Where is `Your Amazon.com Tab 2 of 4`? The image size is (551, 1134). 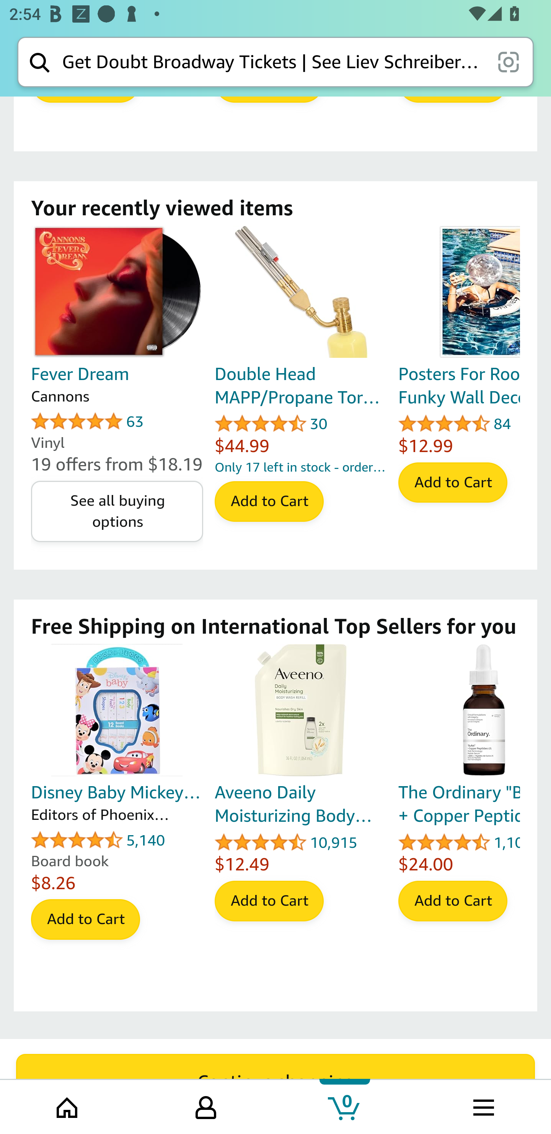 Your Amazon.com Tab 2 of 4 is located at coordinates (206, 1106).